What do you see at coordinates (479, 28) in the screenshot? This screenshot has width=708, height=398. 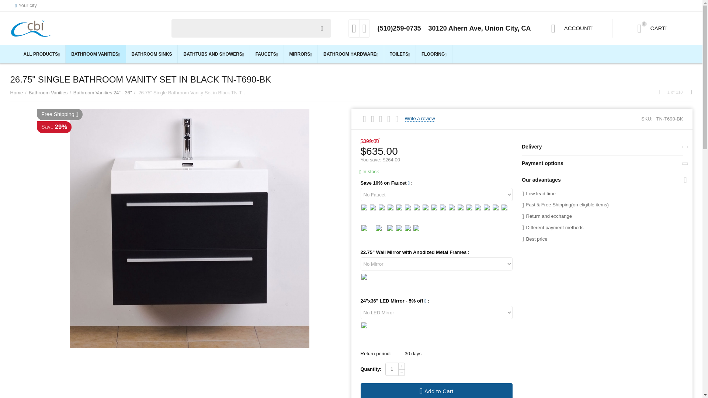 I see `30120 Ahern Ave, Union City, CA` at bounding box center [479, 28].